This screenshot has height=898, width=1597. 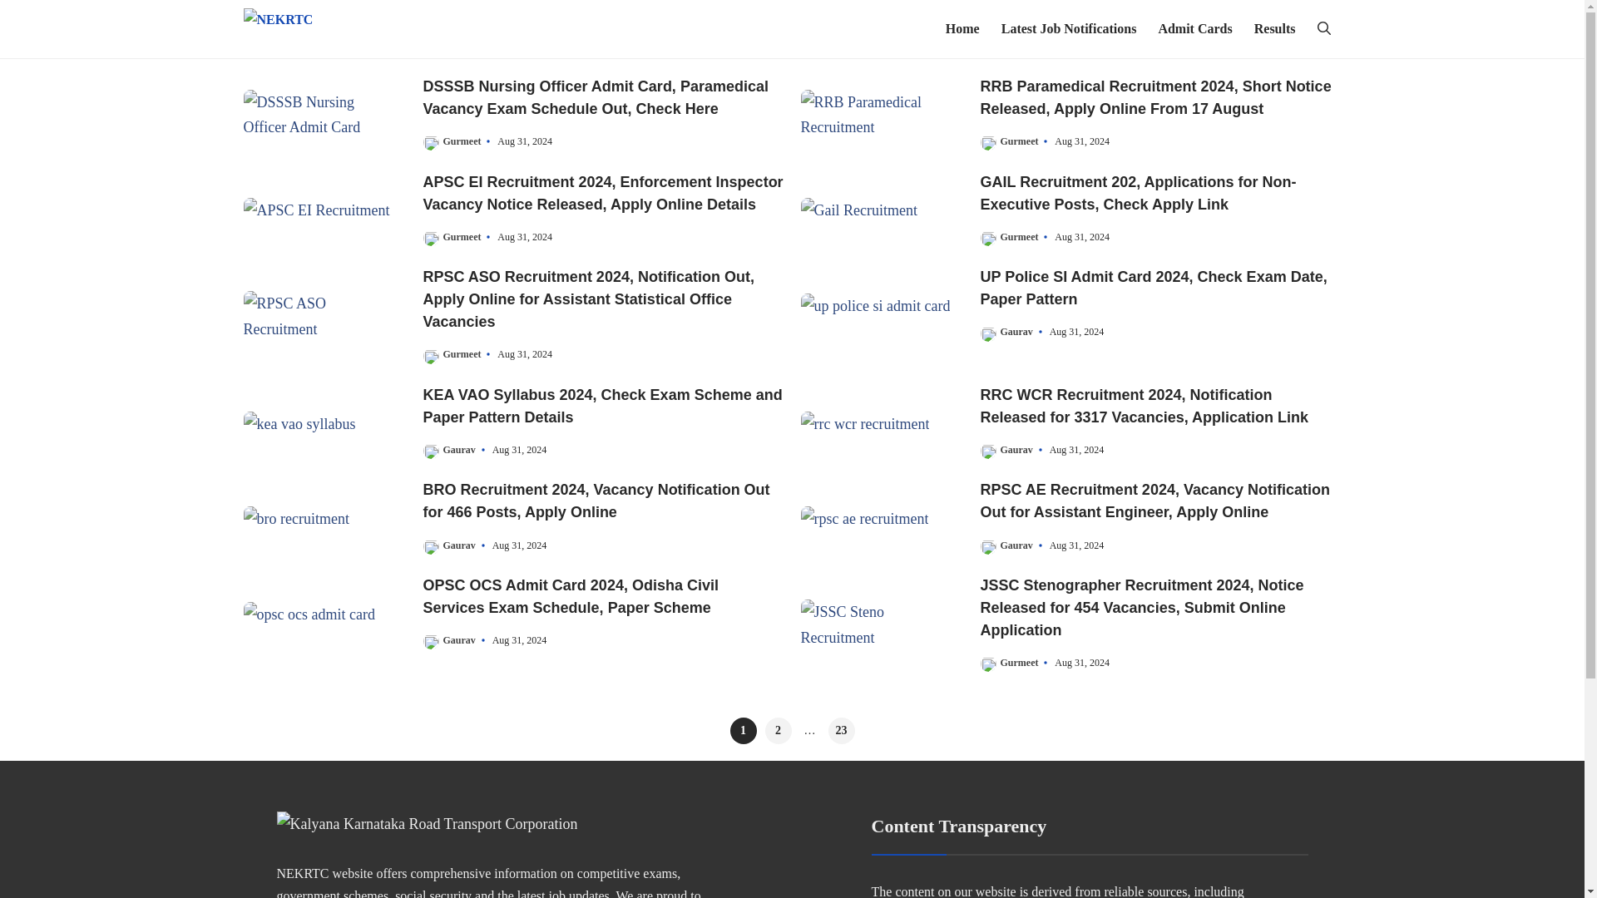 What do you see at coordinates (1018, 236) in the screenshot?
I see `Published by` at bounding box center [1018, 236].